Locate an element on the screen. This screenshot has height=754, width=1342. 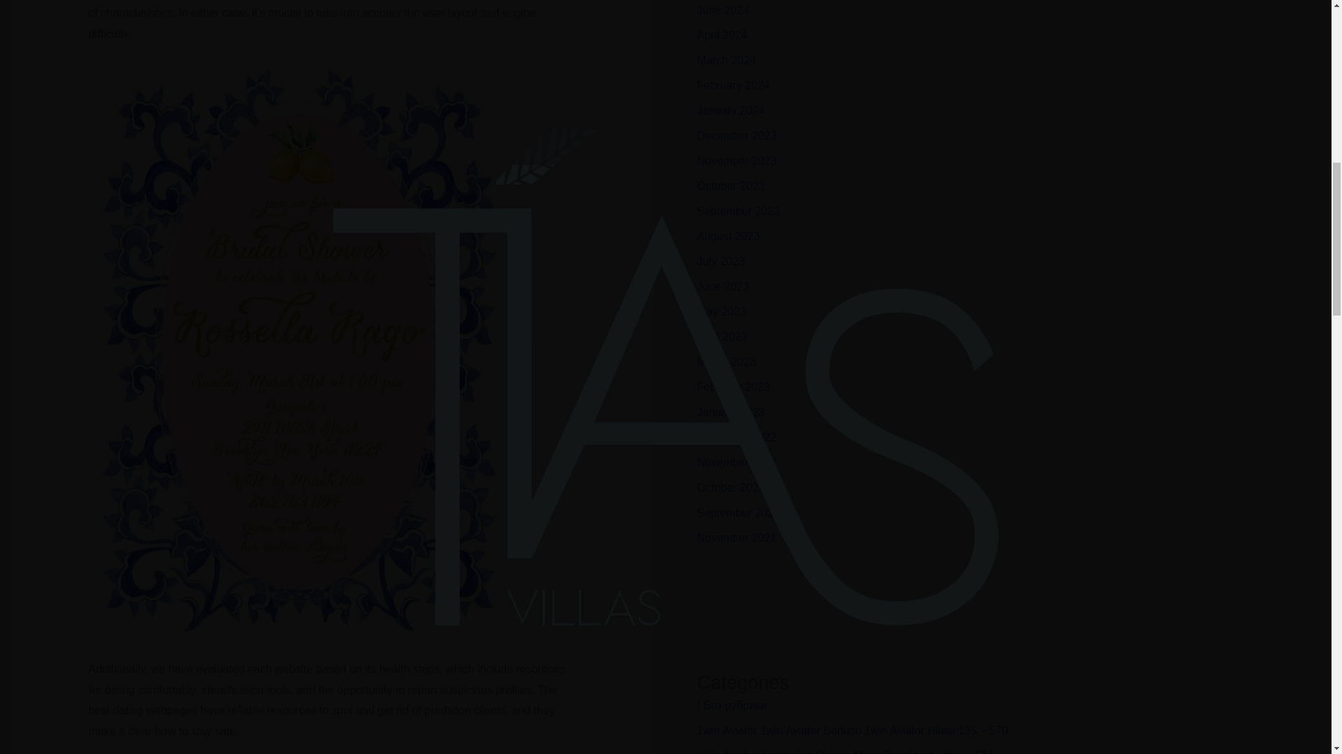
August 2023 is located at coordinates (728, 236).